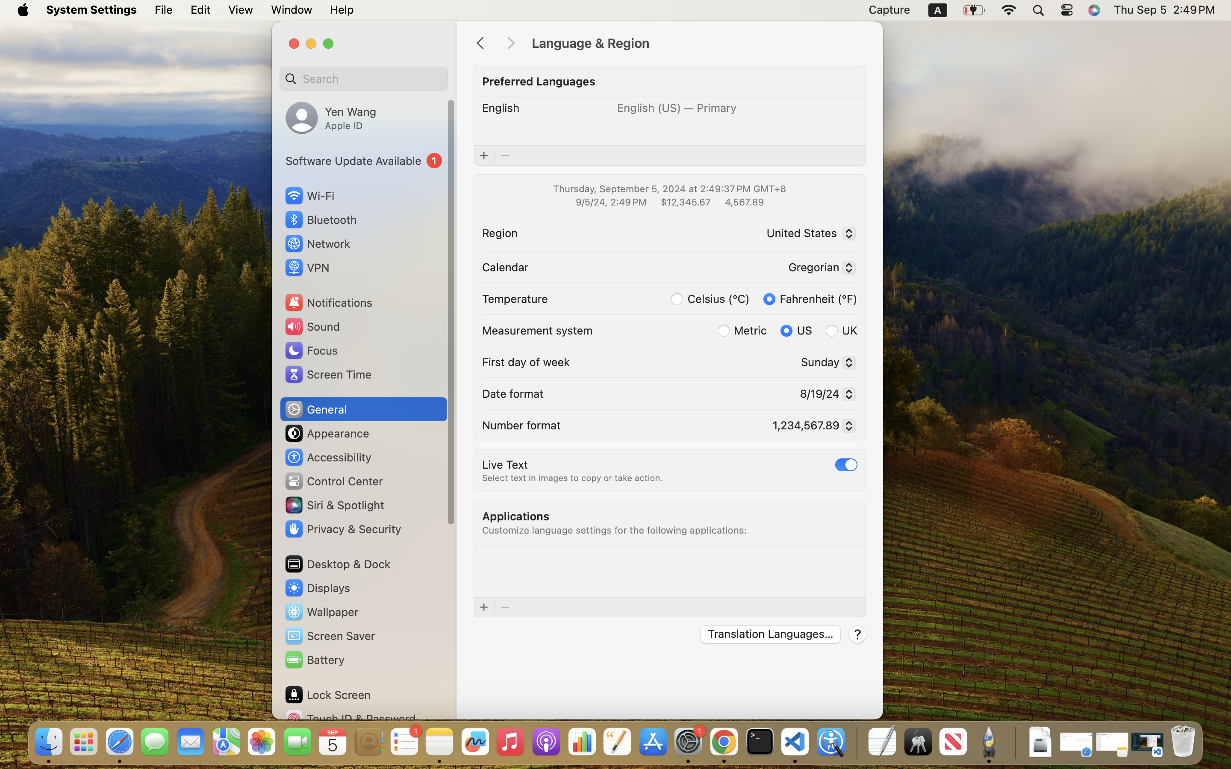 The width and height of the screenshot is (1231, 769). I want to click on Screen Time, so click(328, 374).